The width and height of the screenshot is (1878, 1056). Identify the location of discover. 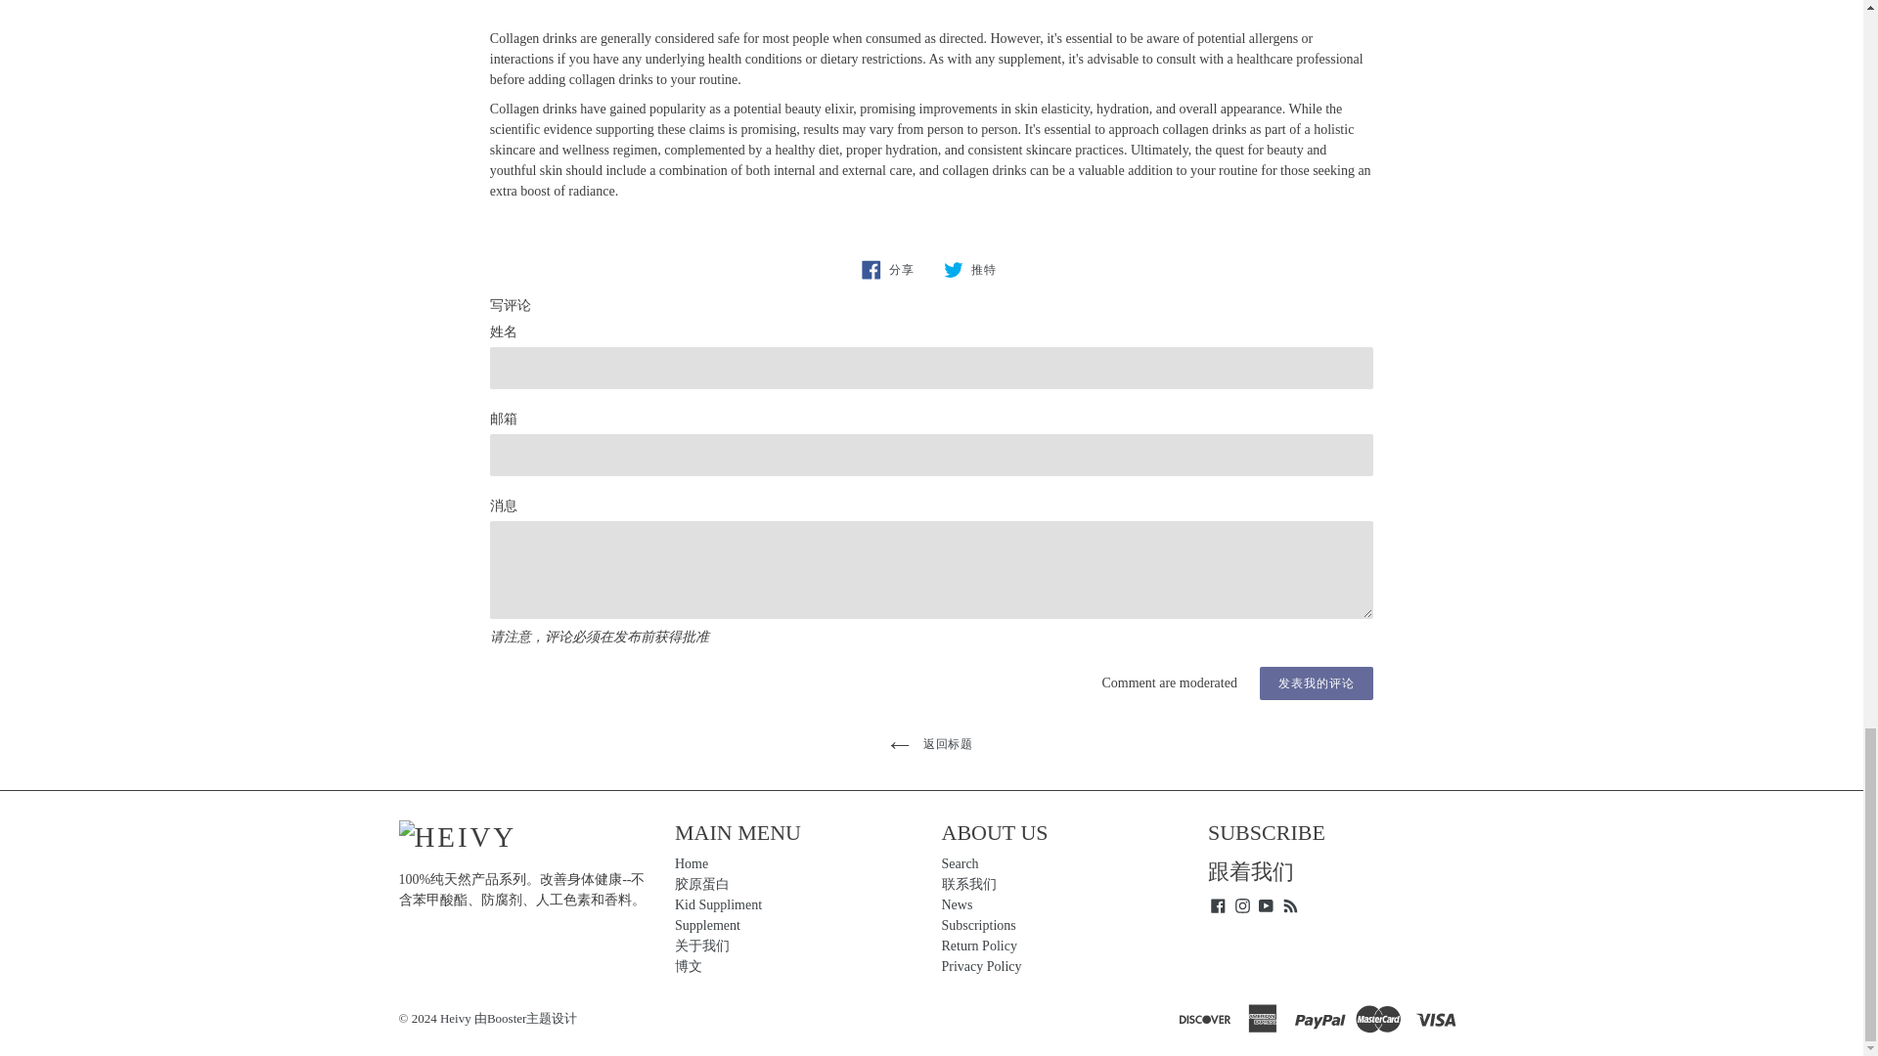
(1206, 1017).